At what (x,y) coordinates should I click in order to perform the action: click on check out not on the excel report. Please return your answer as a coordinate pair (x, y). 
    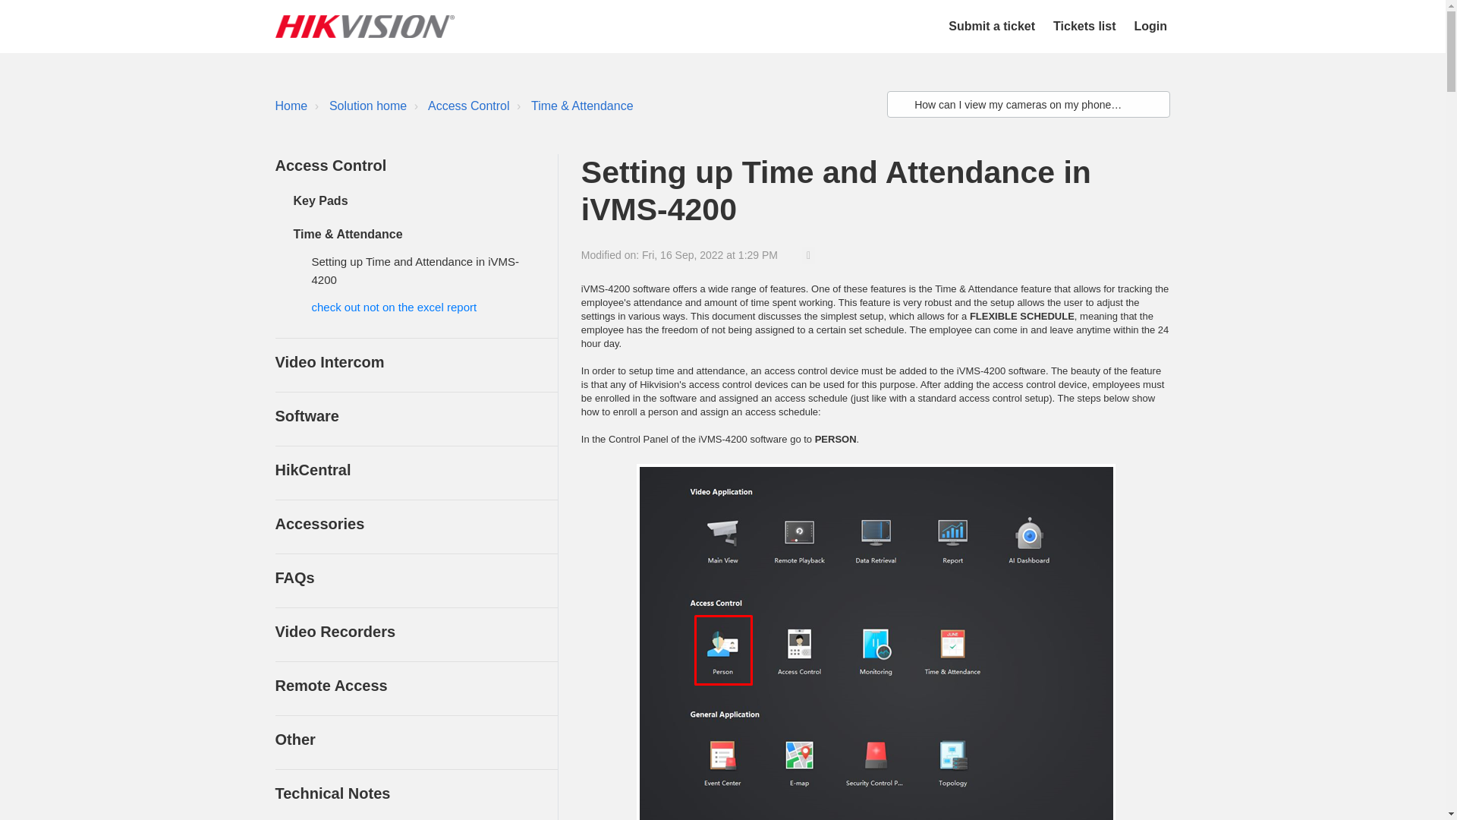
    Looking at the image, I should click on (393, 307).